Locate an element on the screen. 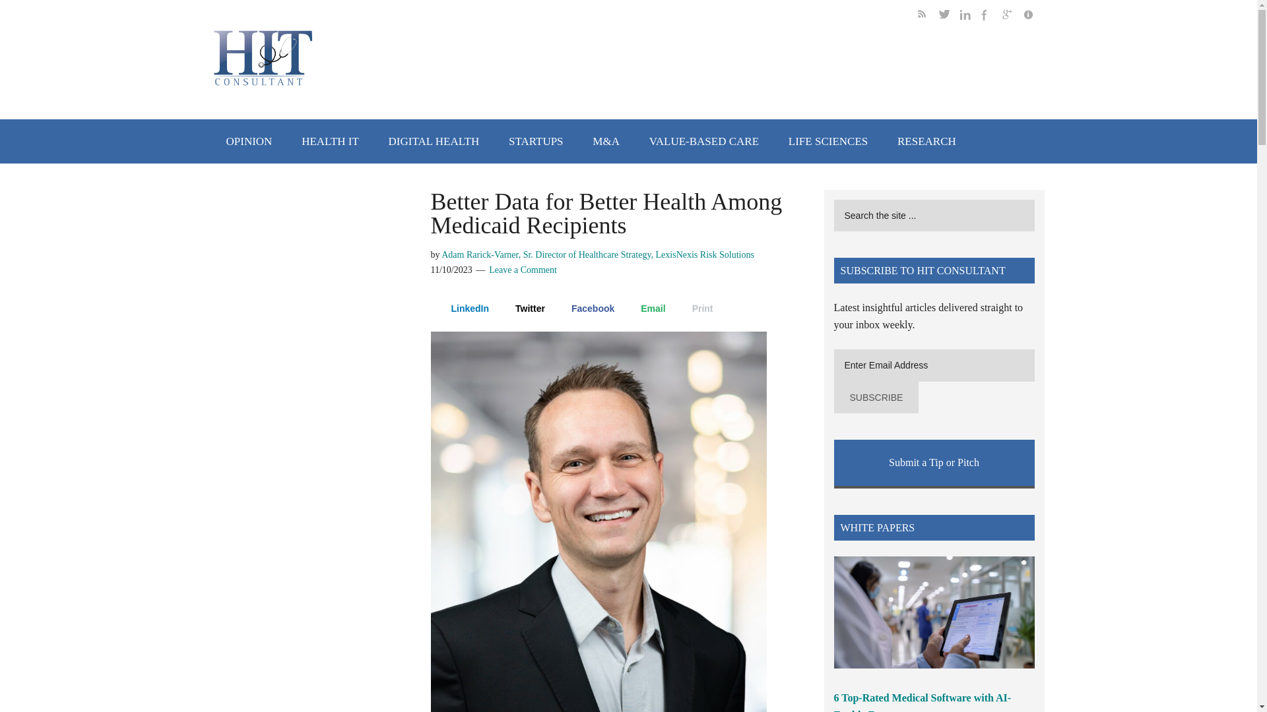 This screenshot has width=1267, height=712. get more info is located at coordinates (1033, 16).